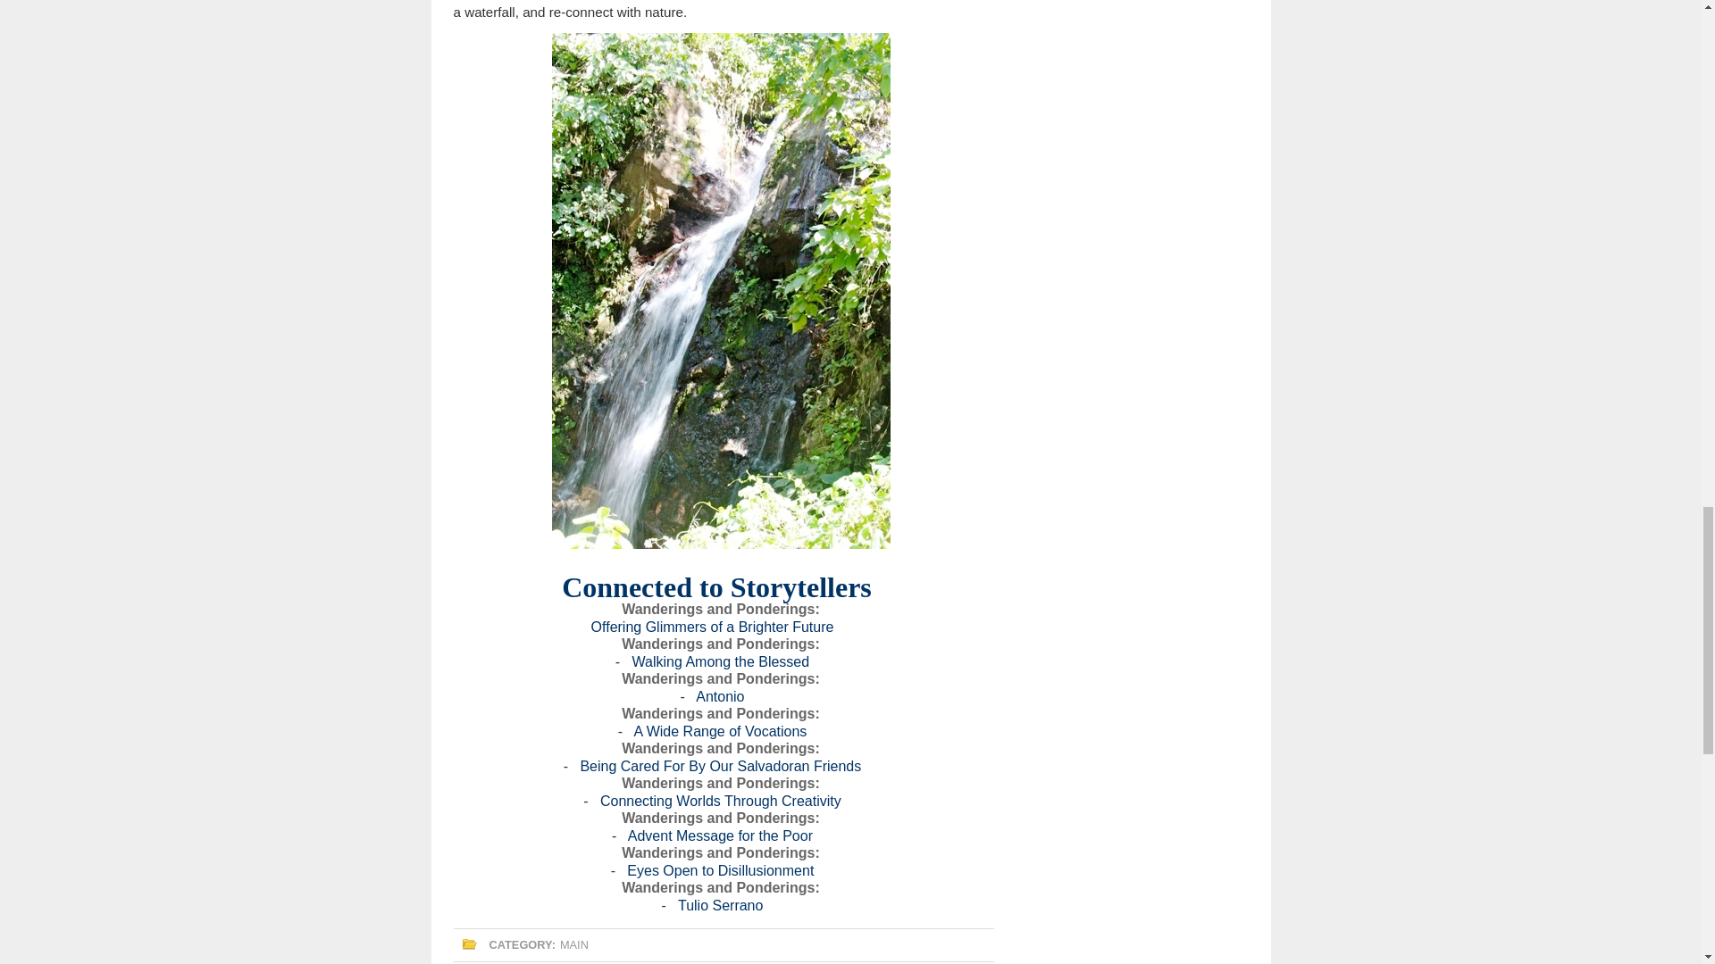  Describe the element at coordinates (573, 944) in the screenshot. I see `MAIN` at that location.